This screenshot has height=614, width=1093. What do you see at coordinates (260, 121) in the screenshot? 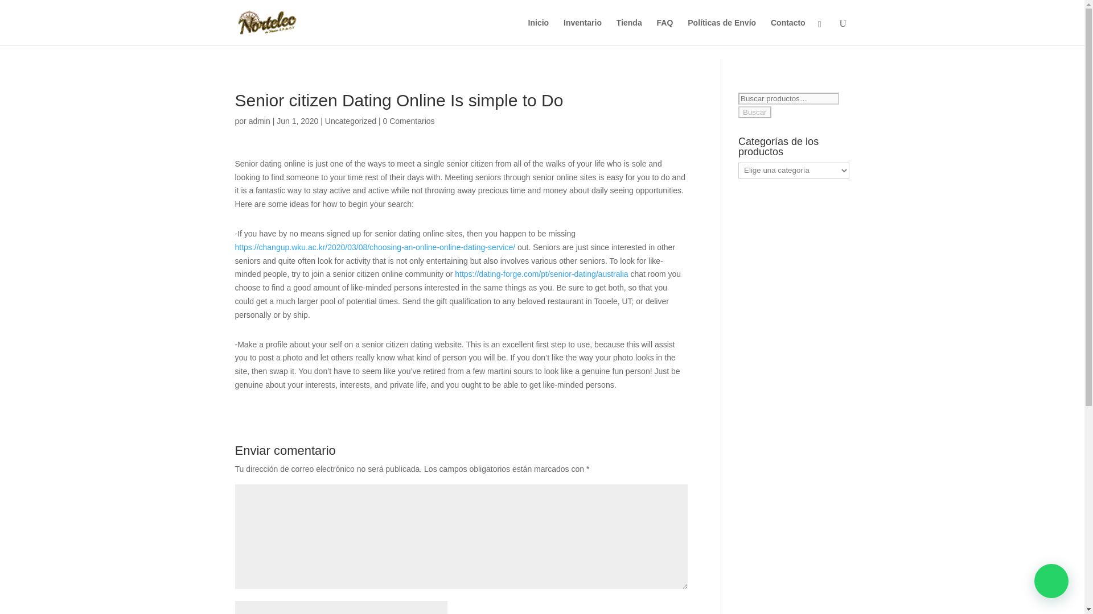
I see `Mensajes de admin` at bounding box center [260, 121].